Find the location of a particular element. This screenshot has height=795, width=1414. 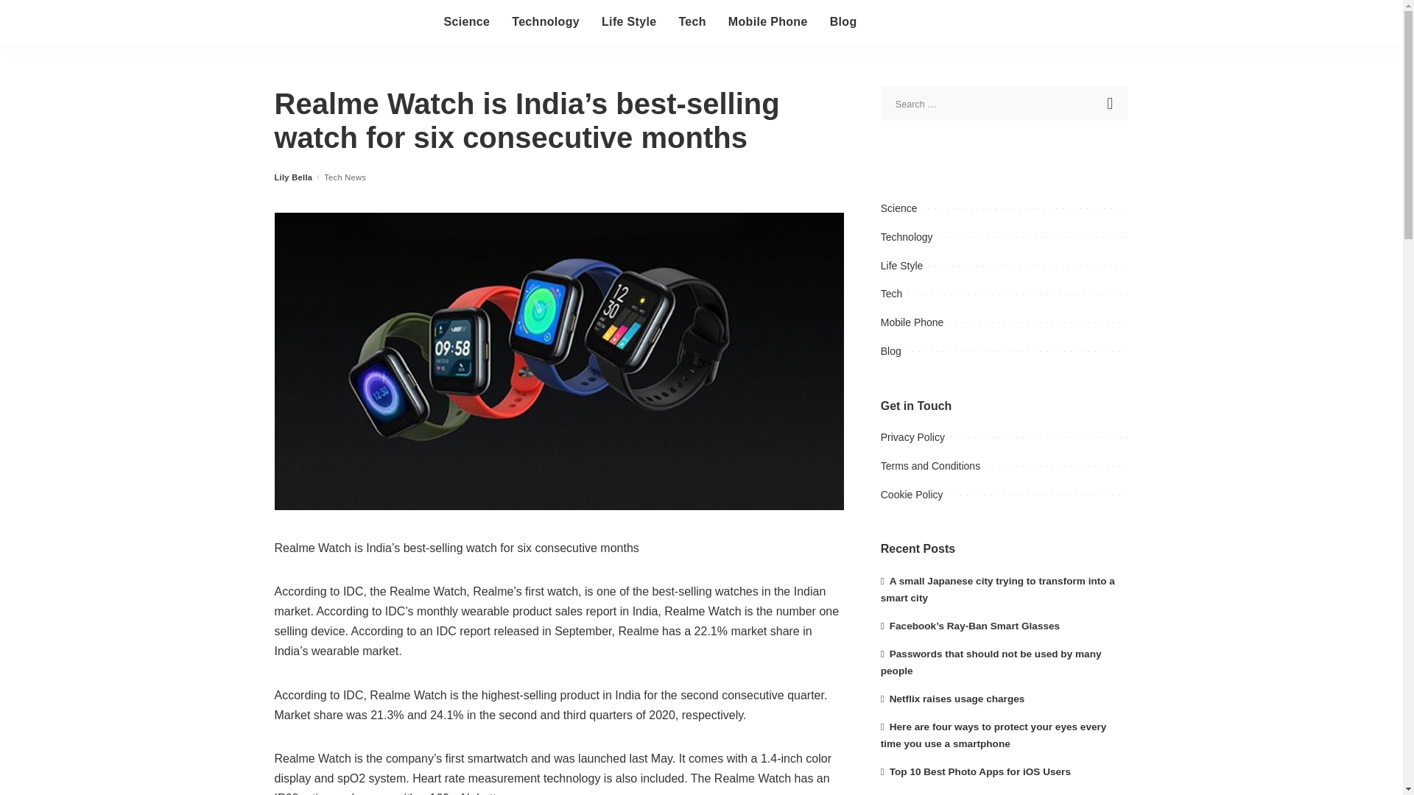

Science is located at coordinates (467, 22).